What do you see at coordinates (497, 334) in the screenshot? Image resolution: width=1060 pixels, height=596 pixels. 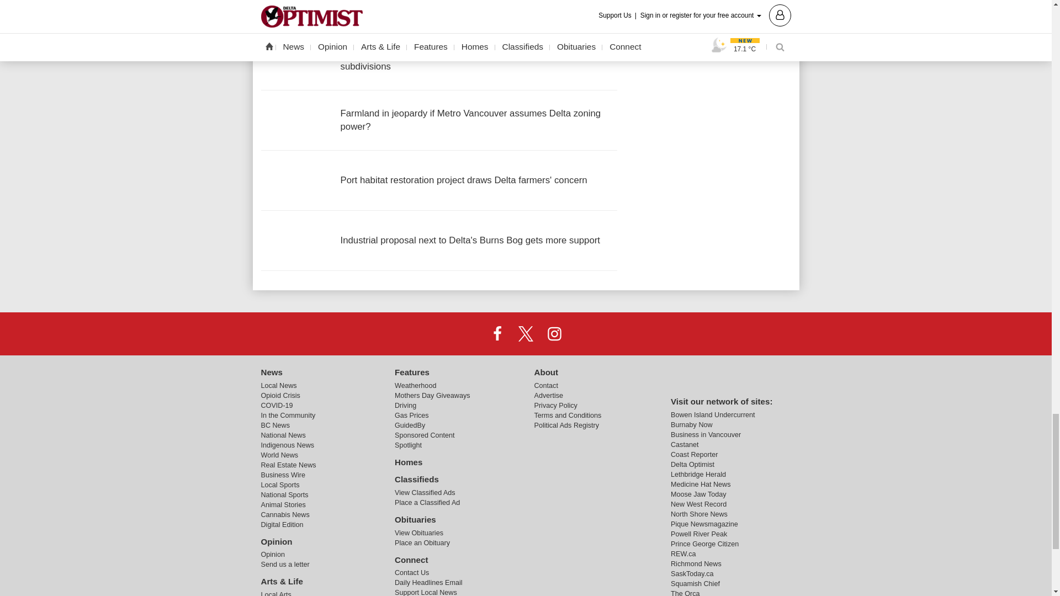 I see `Facebook` at bounding box center [497, 334].